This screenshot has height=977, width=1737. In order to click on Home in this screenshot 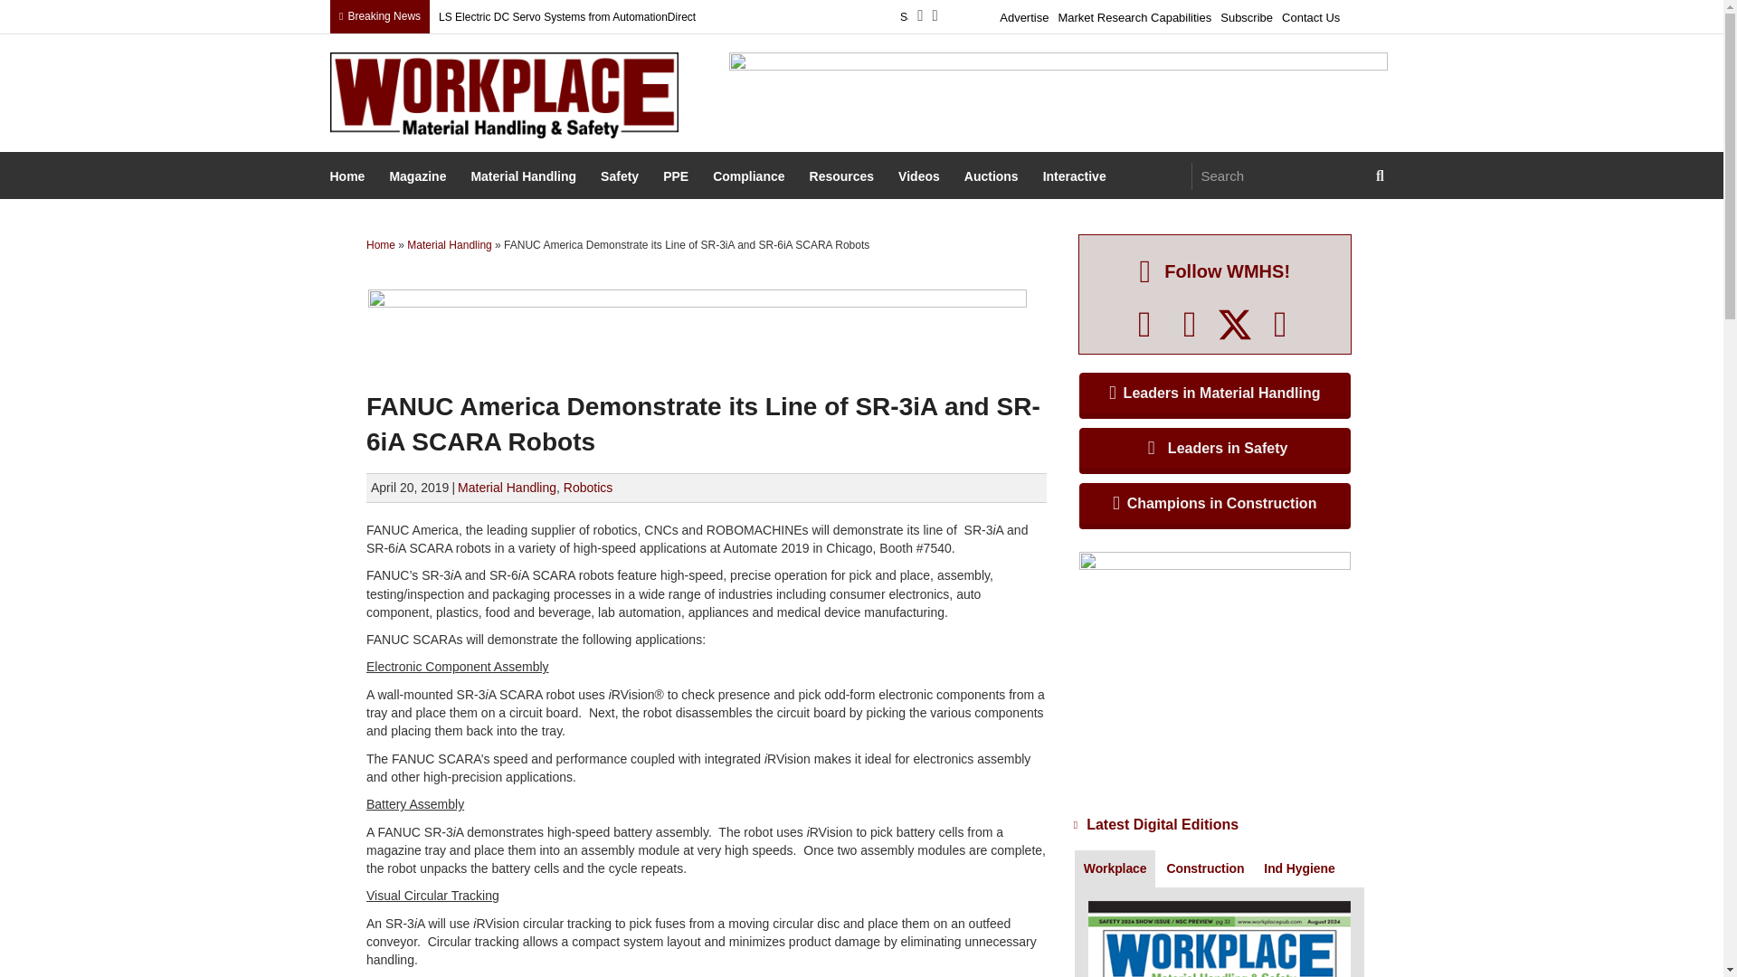, I will do `click(349, 177)`.